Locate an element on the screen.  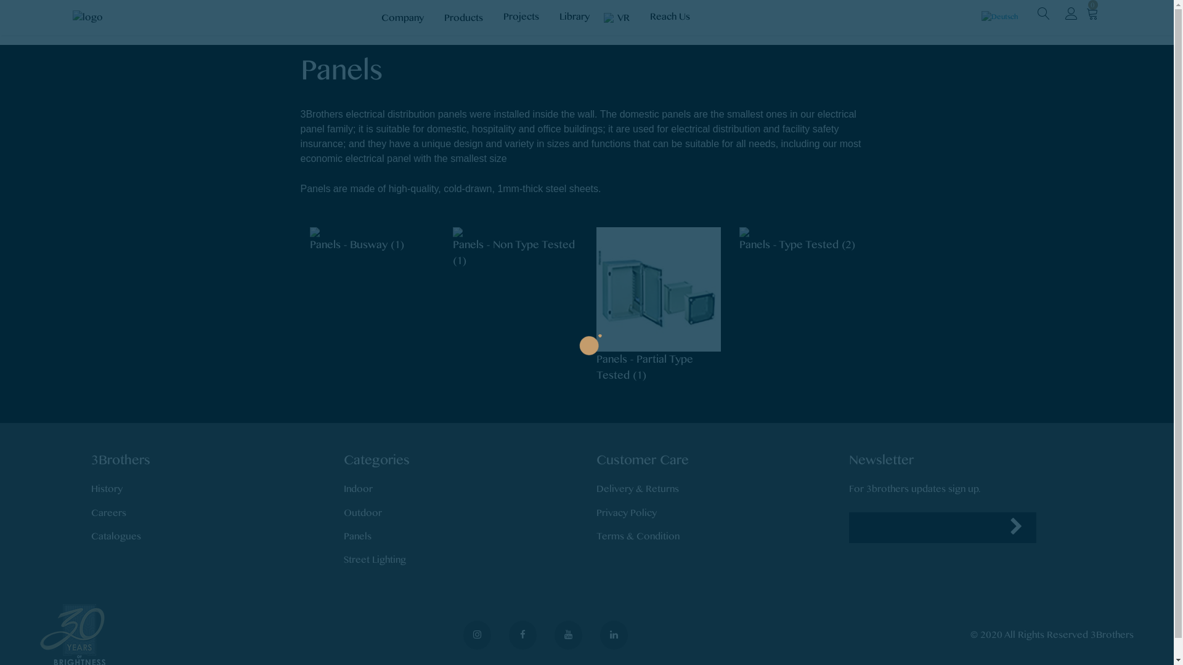
Deutsch is located at coordinates (999, 17).